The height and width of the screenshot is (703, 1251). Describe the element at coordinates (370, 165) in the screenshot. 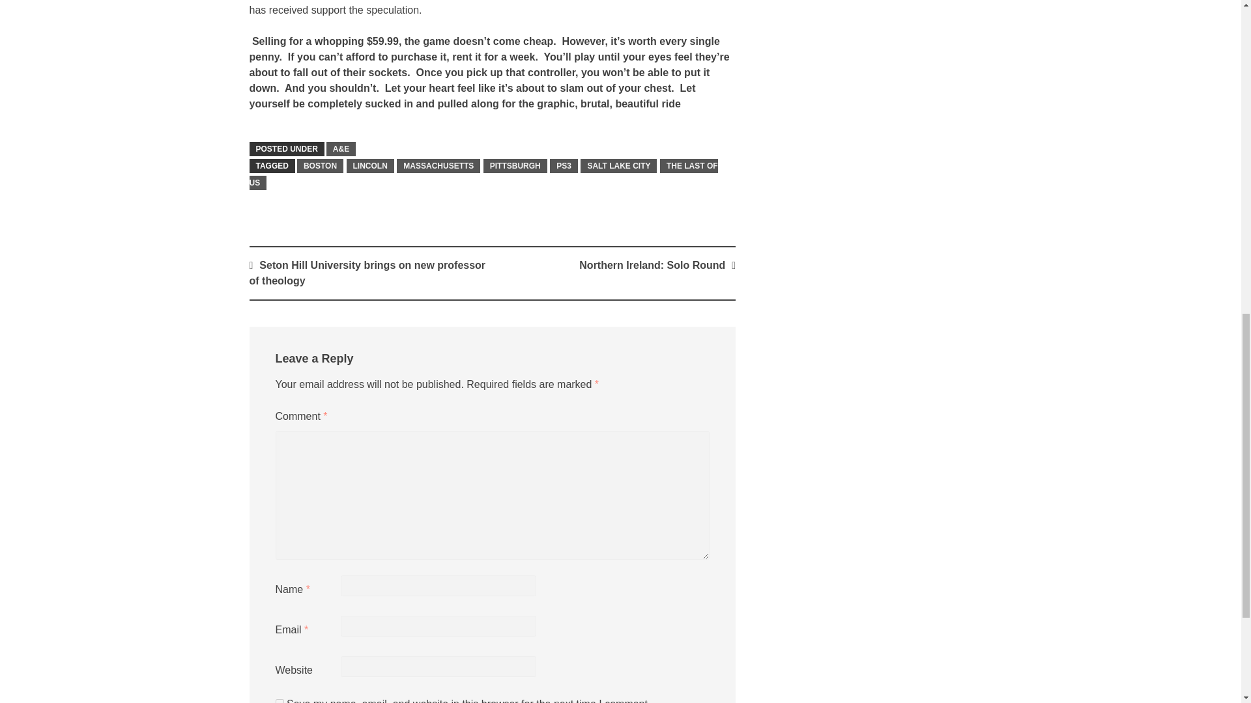

I see `LINCOLN` at that location.